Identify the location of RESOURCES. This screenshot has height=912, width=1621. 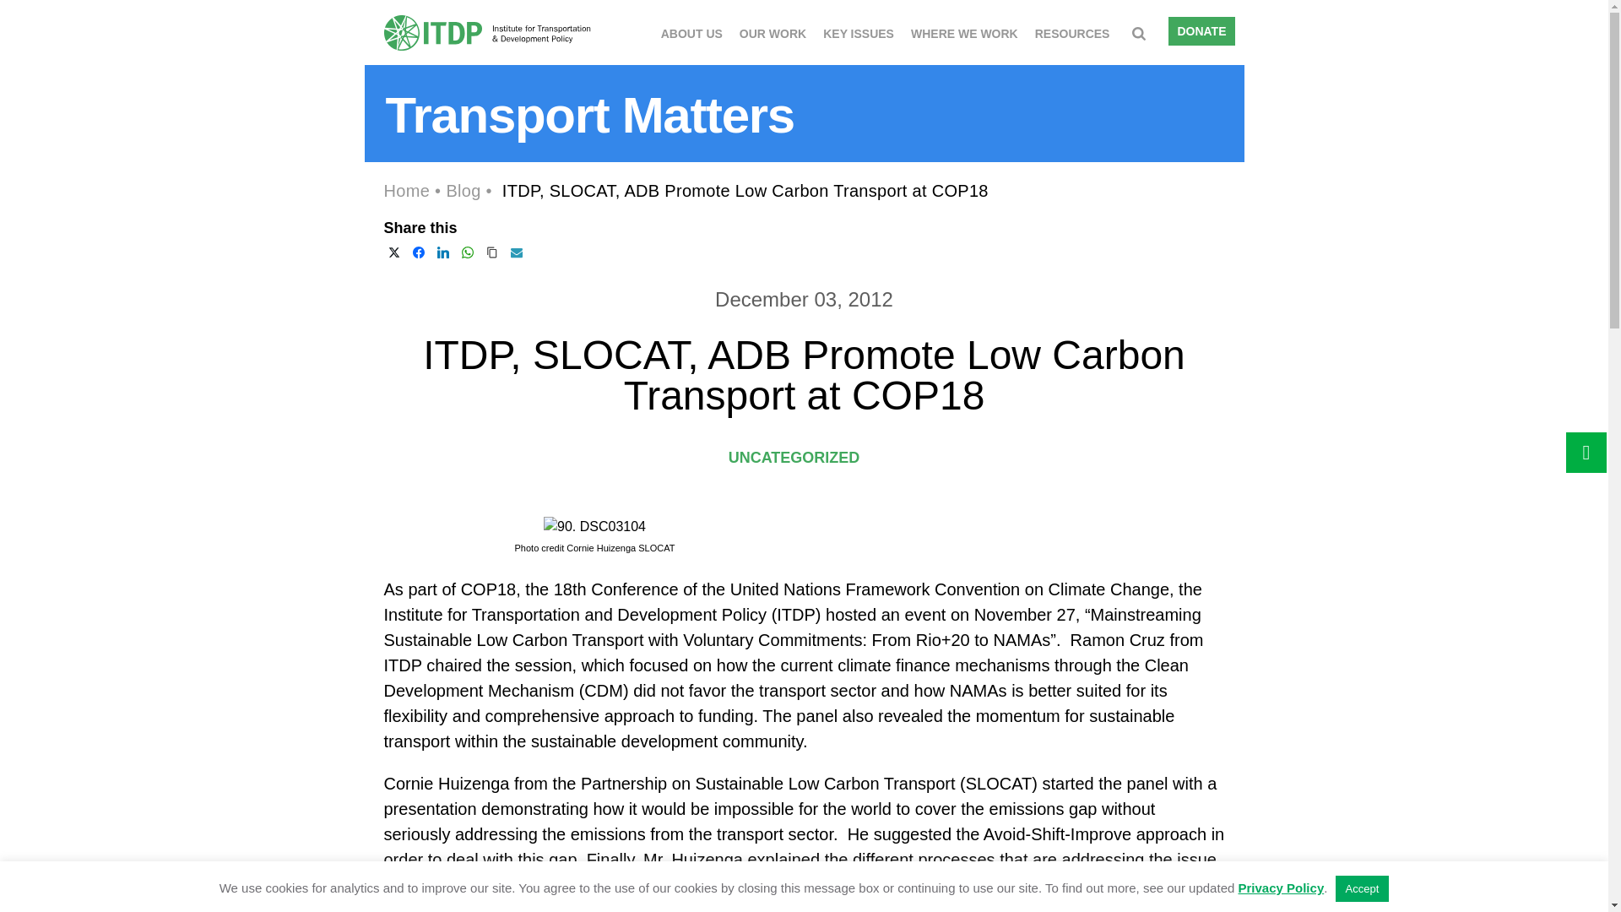
(1072, 31).